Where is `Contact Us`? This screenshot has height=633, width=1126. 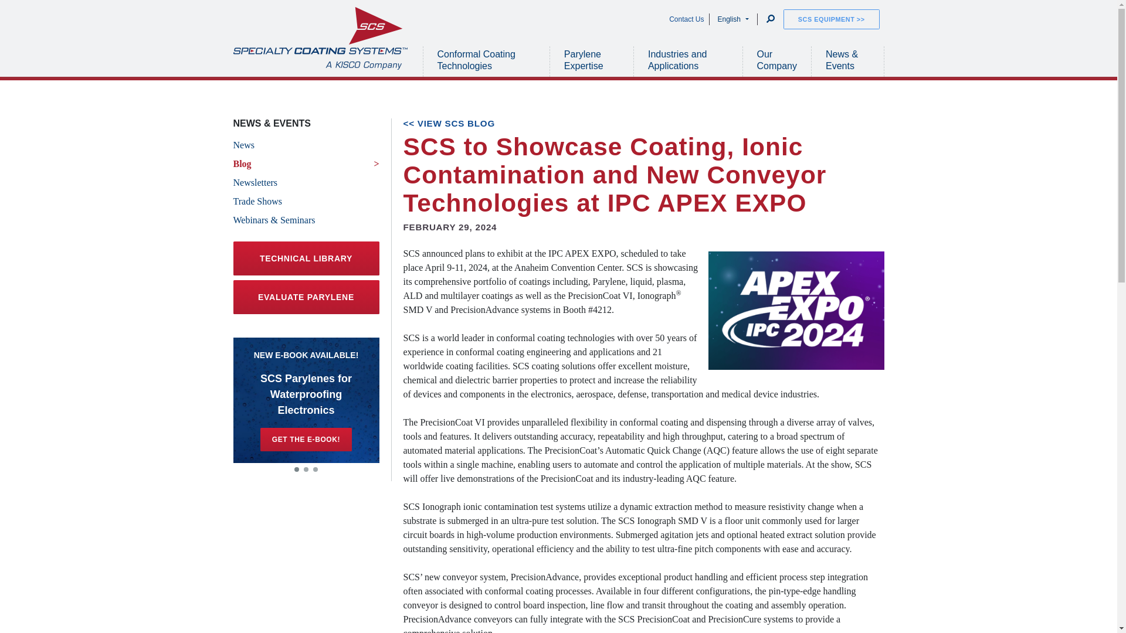
Contact Us is located at coordinates (686, 19).